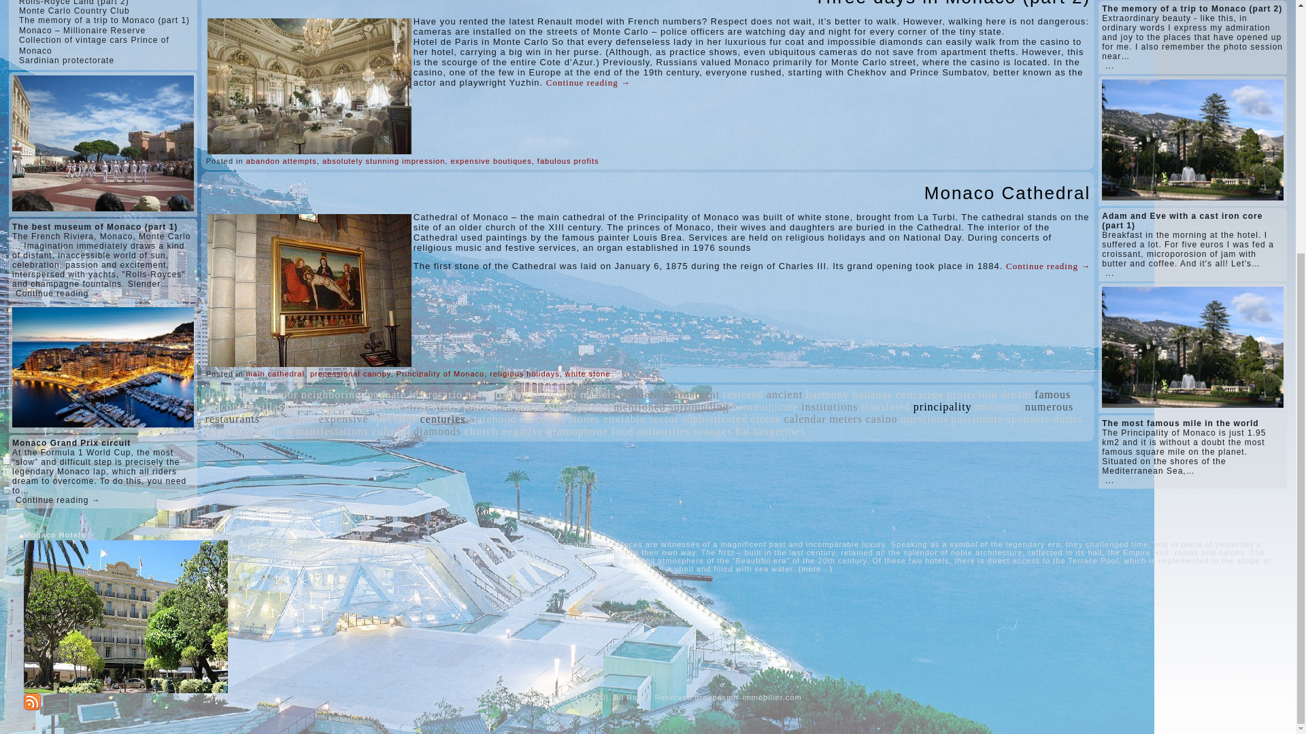 This screenshot has width=1306, height=734. I want to click on Collection of vintage cars Prince of Monaco, so click(94, 45).